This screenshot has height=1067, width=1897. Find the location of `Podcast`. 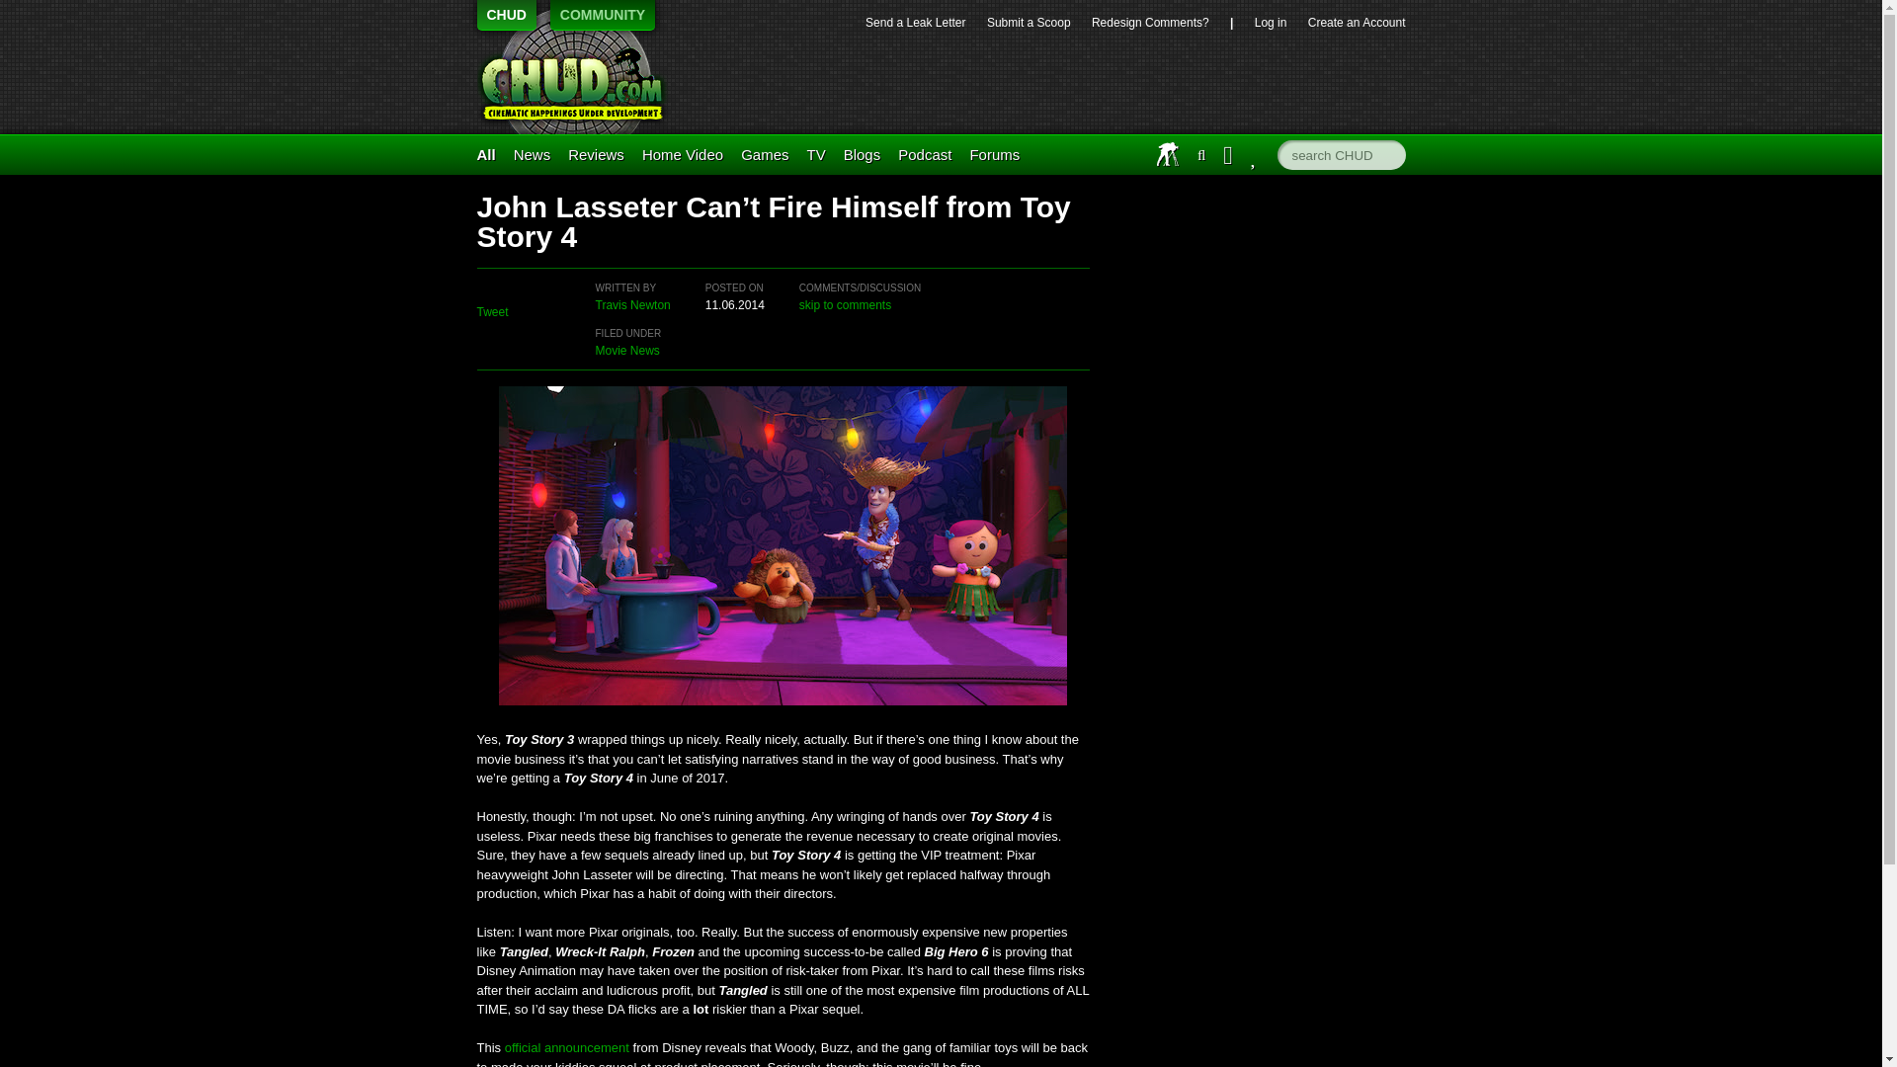

Podcast is located at coordinates (925, 154).